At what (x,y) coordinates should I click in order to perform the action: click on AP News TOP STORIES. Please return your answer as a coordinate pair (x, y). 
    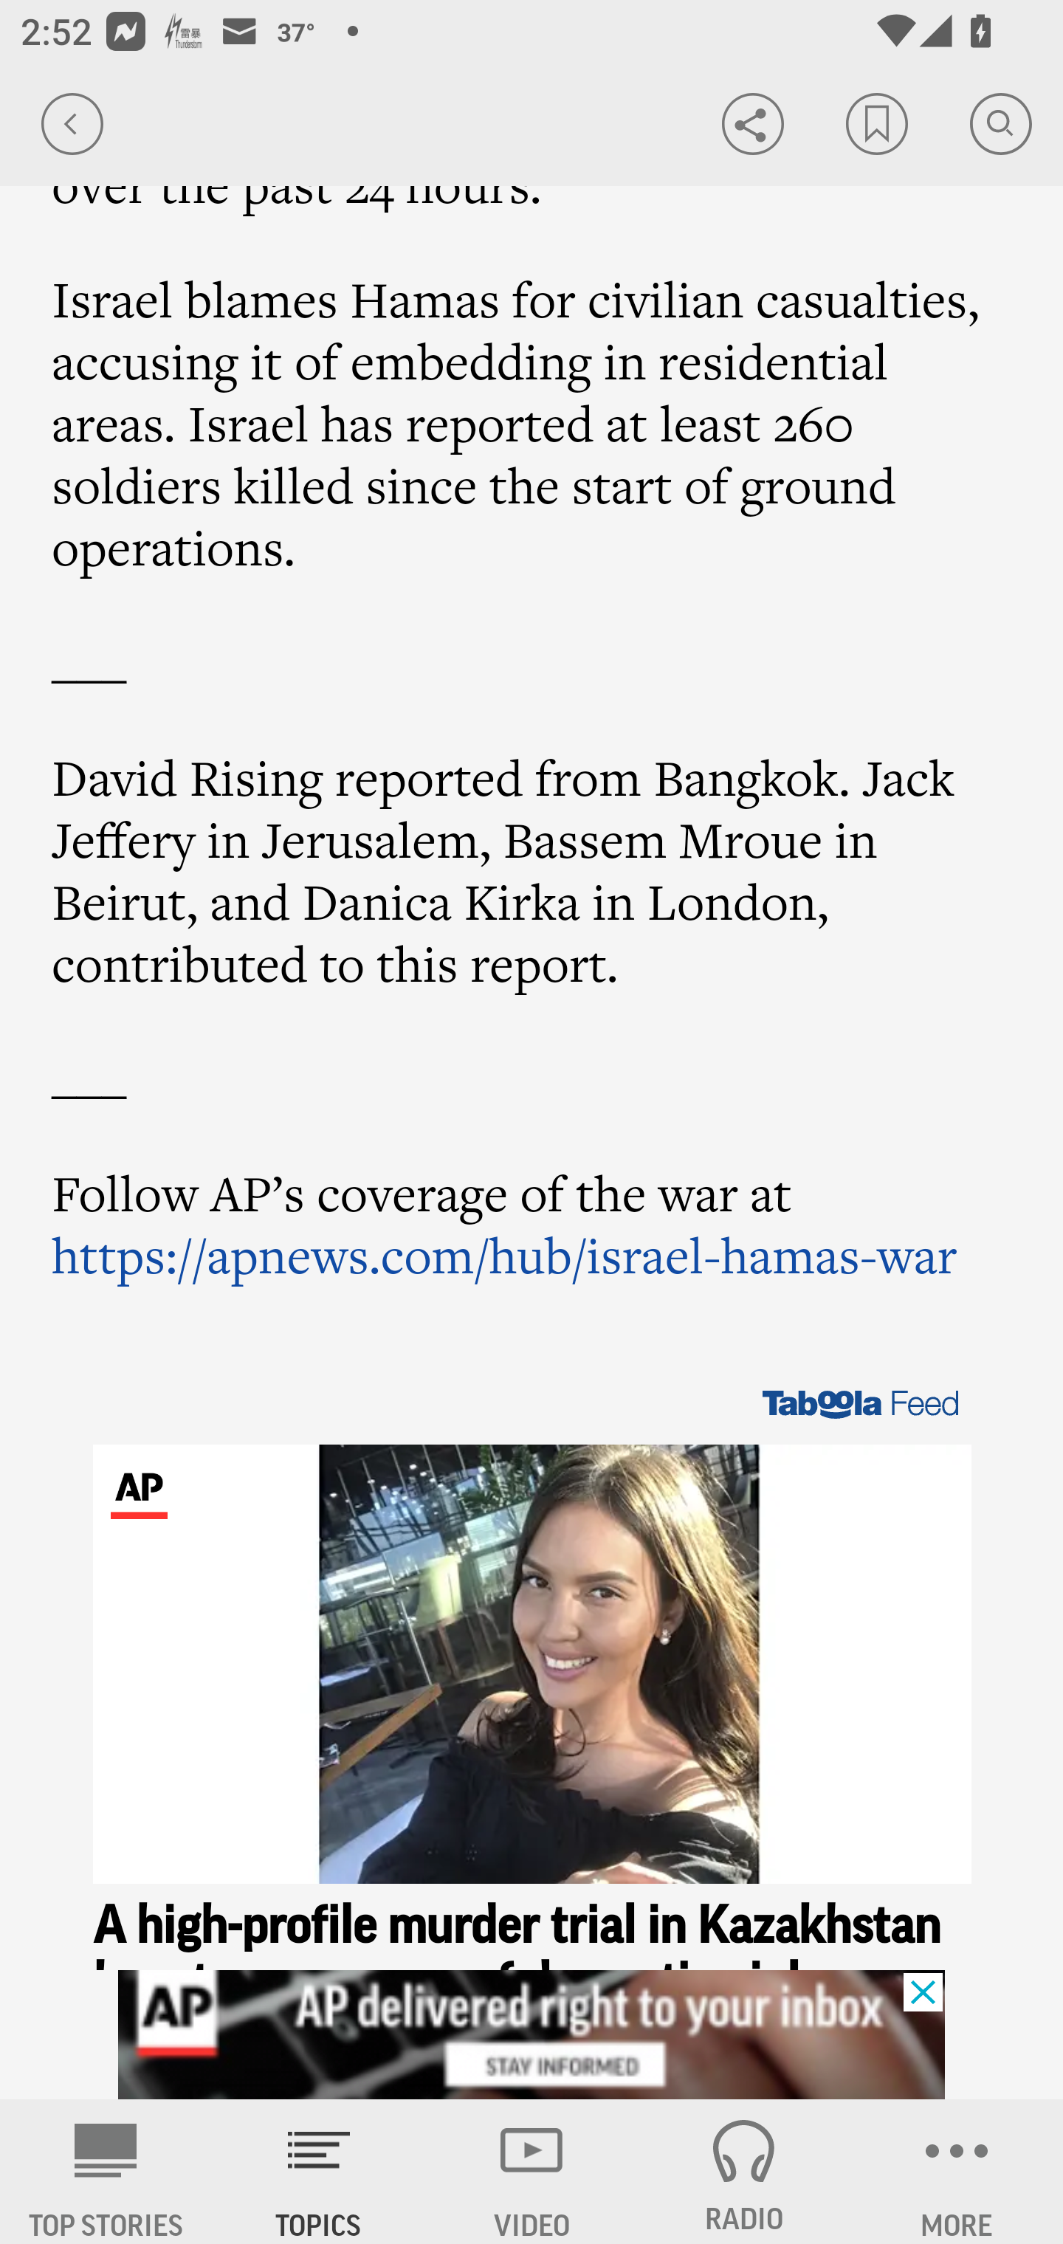
    Looking at the image, I should click on (106, 2172).